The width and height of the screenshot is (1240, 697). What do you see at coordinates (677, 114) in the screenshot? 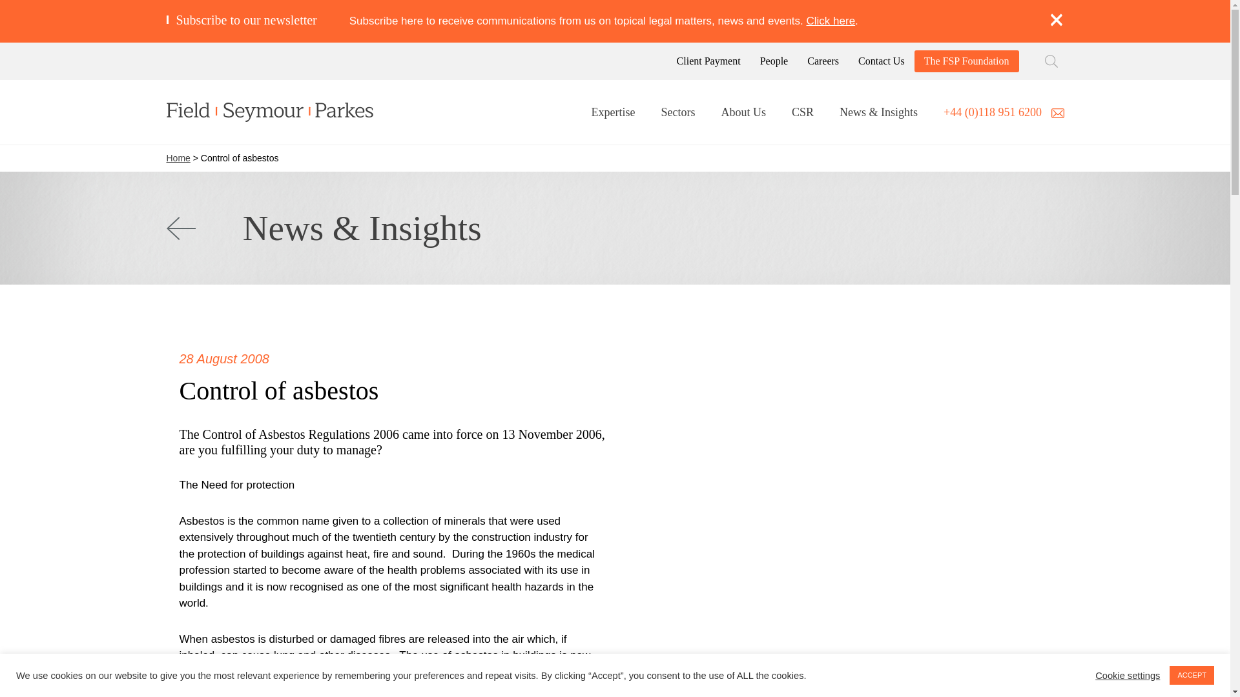
I see `Sectors` at bounding box center [677, 114].